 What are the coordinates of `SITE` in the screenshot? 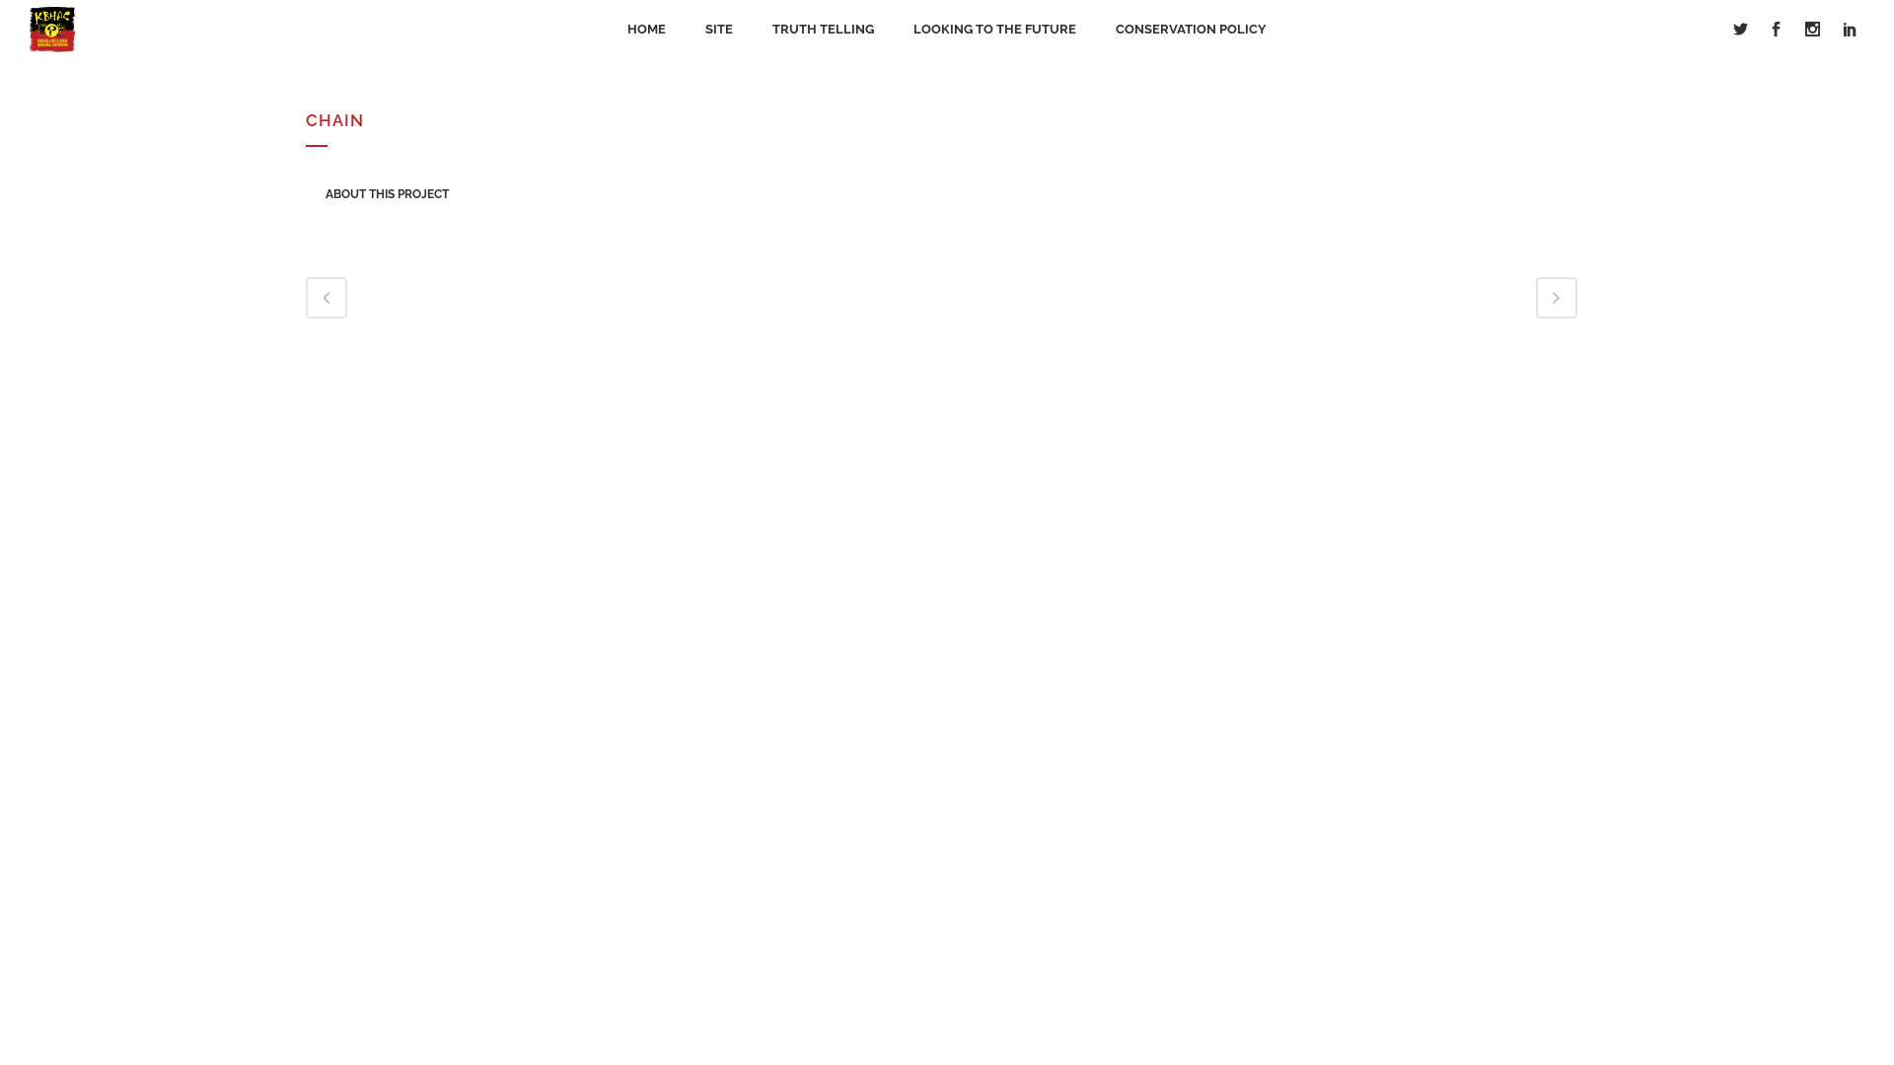 It's located at (719, 30).